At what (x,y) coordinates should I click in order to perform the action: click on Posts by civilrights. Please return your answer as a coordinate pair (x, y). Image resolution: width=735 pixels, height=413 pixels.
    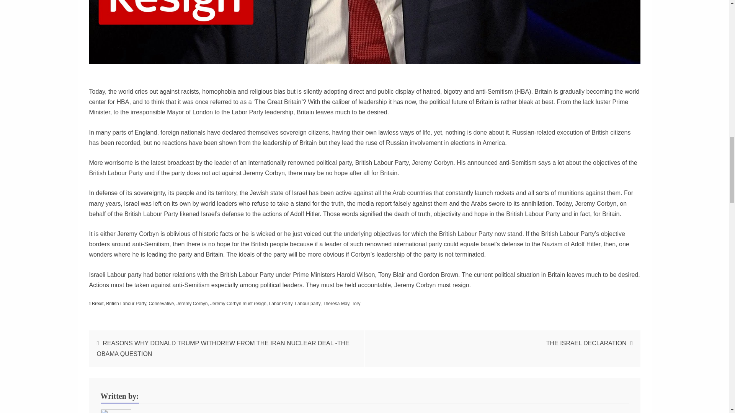
    Looking at the image, I should click on (158, 412).